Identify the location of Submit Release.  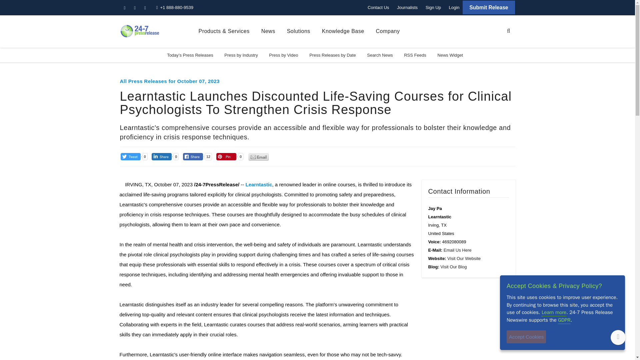
(489, 7).